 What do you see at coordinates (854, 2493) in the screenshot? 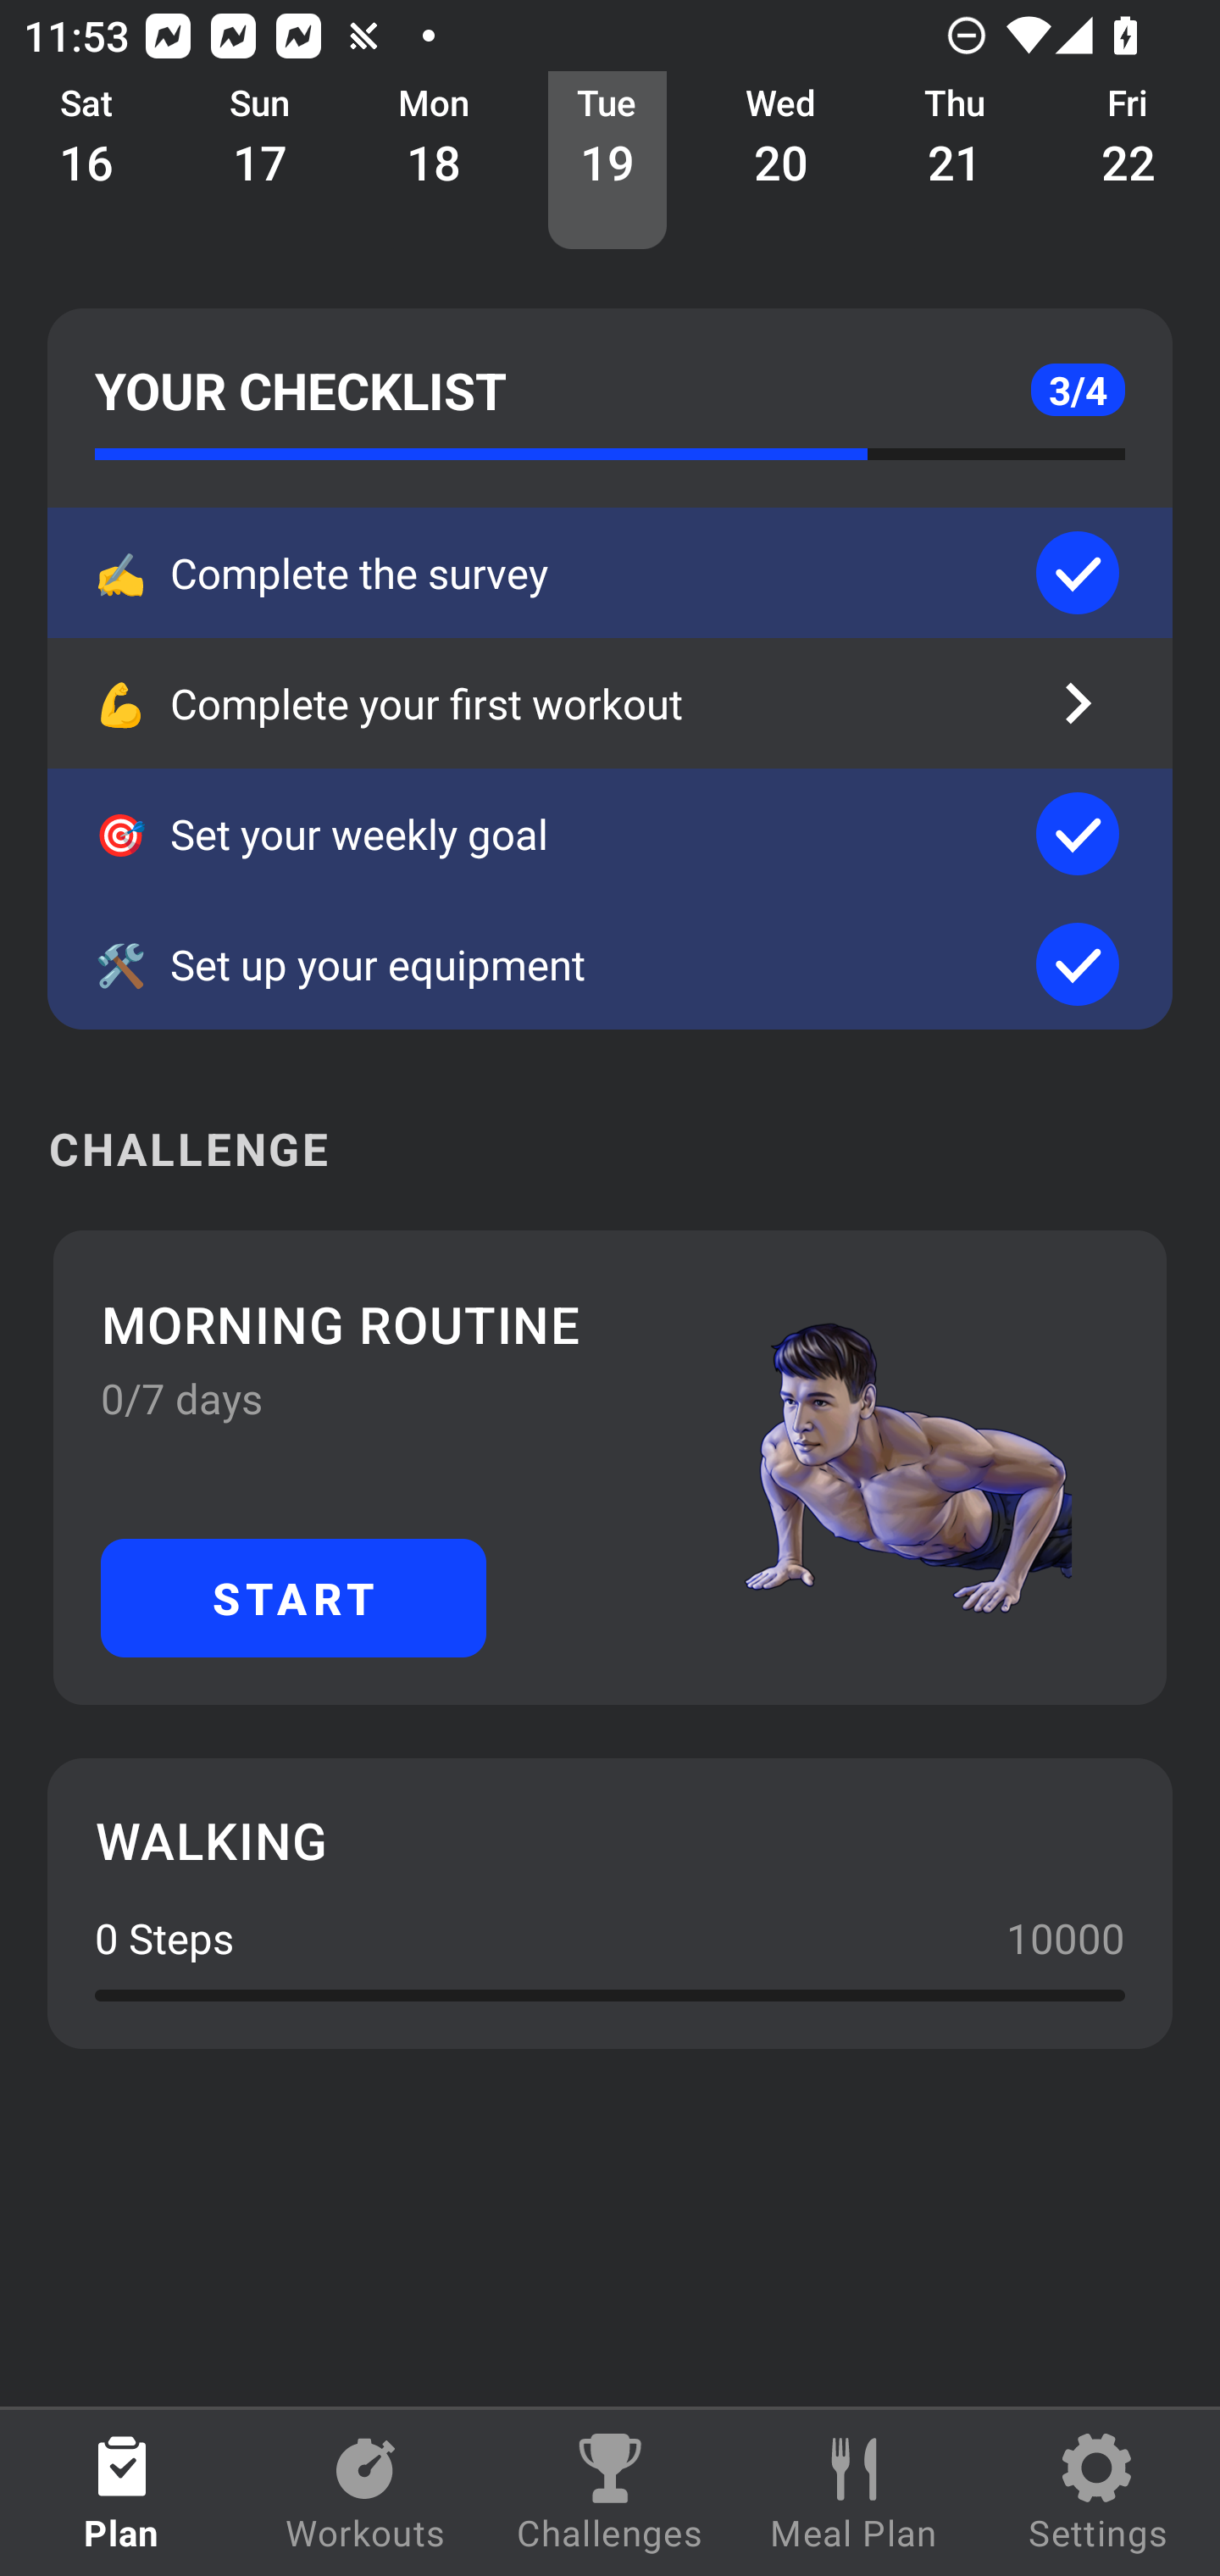
I see ` Meal Plan ` at bounding box center [854, 2493].